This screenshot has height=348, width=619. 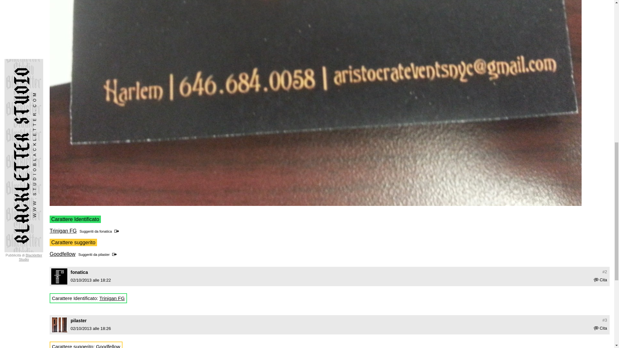 I want to click on Link a questo post, so click(x=605, y=272).